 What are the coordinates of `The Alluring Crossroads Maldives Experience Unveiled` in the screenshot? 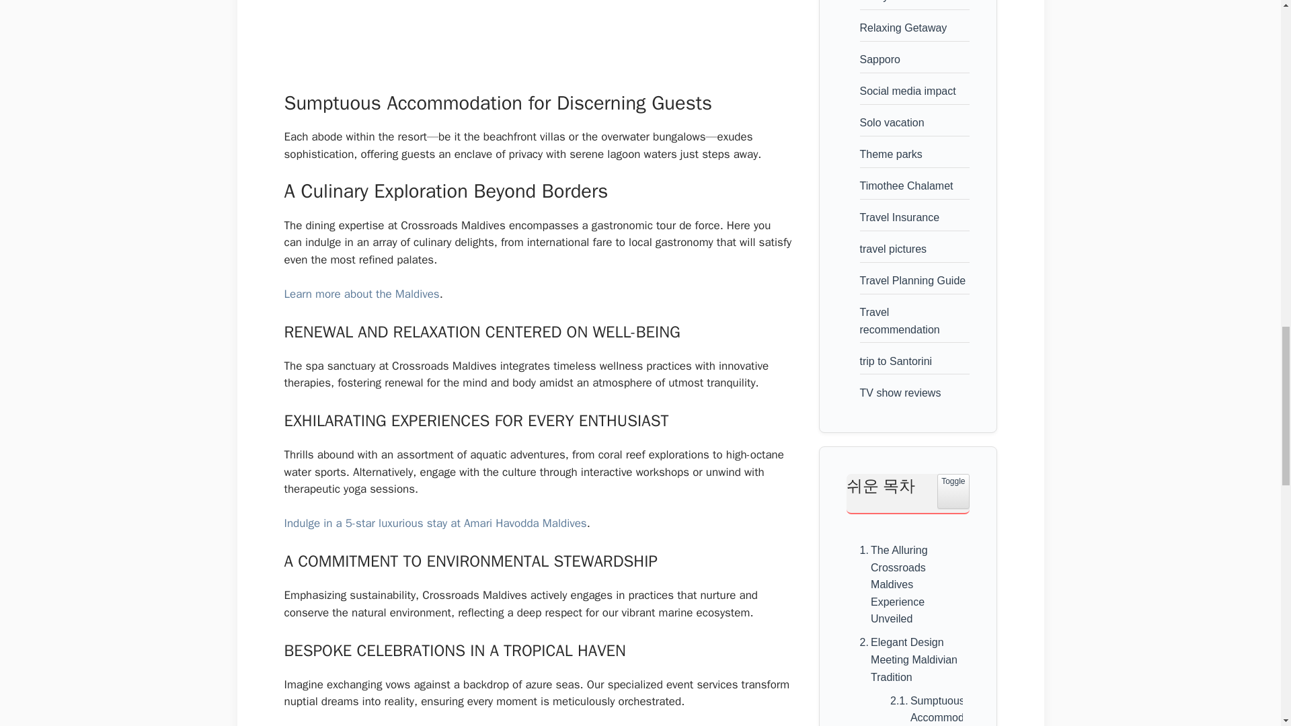 It's located at (906, 585).